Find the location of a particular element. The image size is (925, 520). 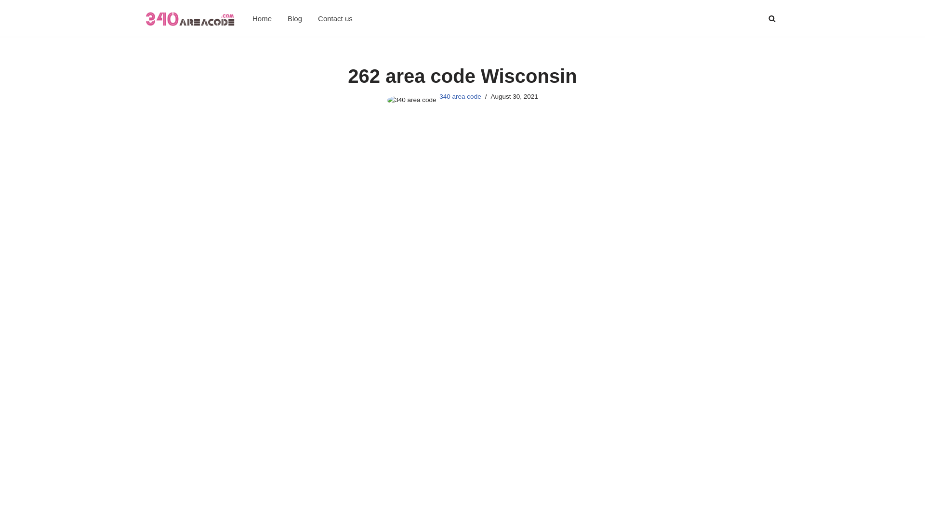

Blog is located at coordinates (295, 18).